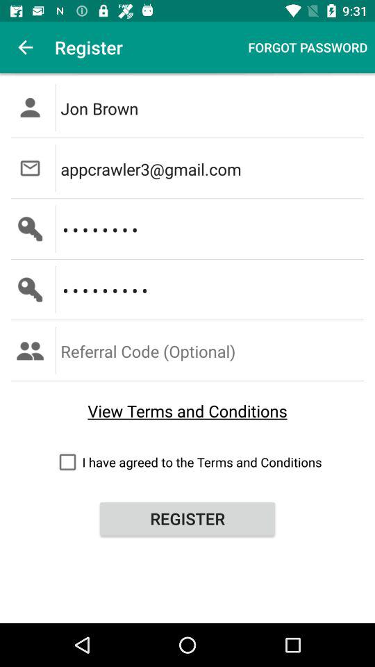 This screenshot has width=375, height=667. I want to click on referral code, so click(212, 350).